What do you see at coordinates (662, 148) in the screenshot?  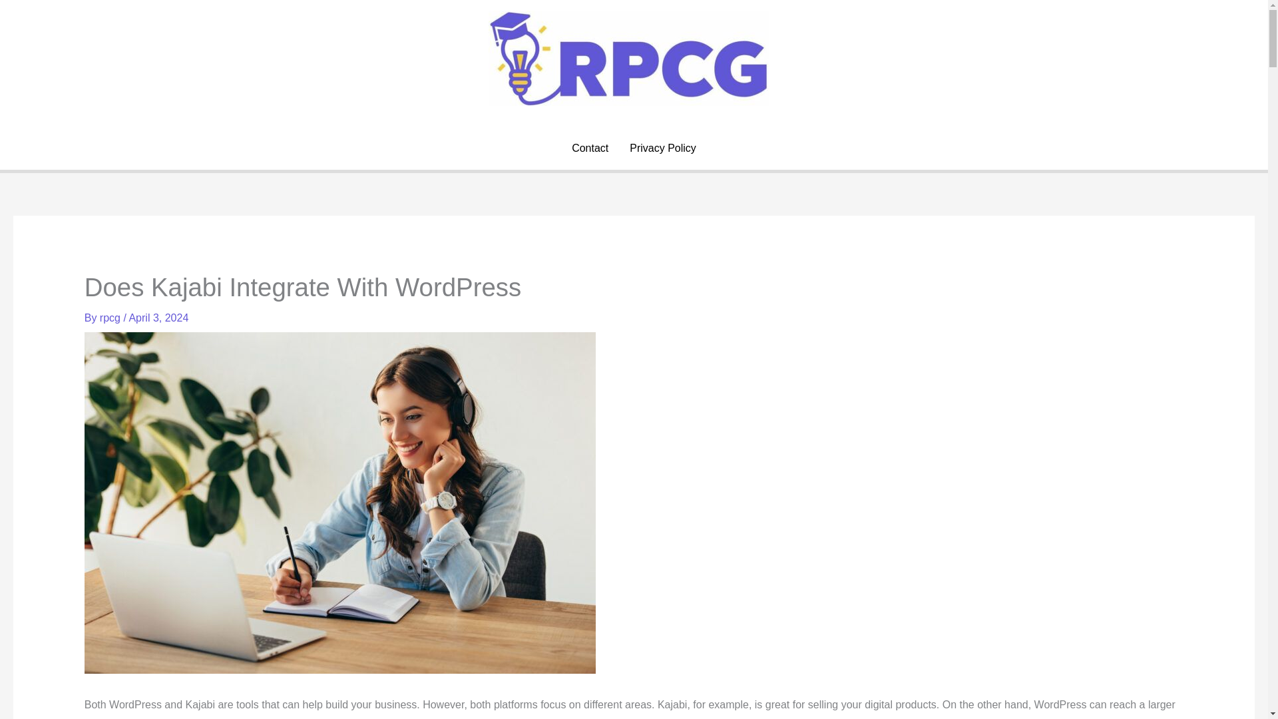 I see `Privacy Policy` at bounding box center [662, 148].